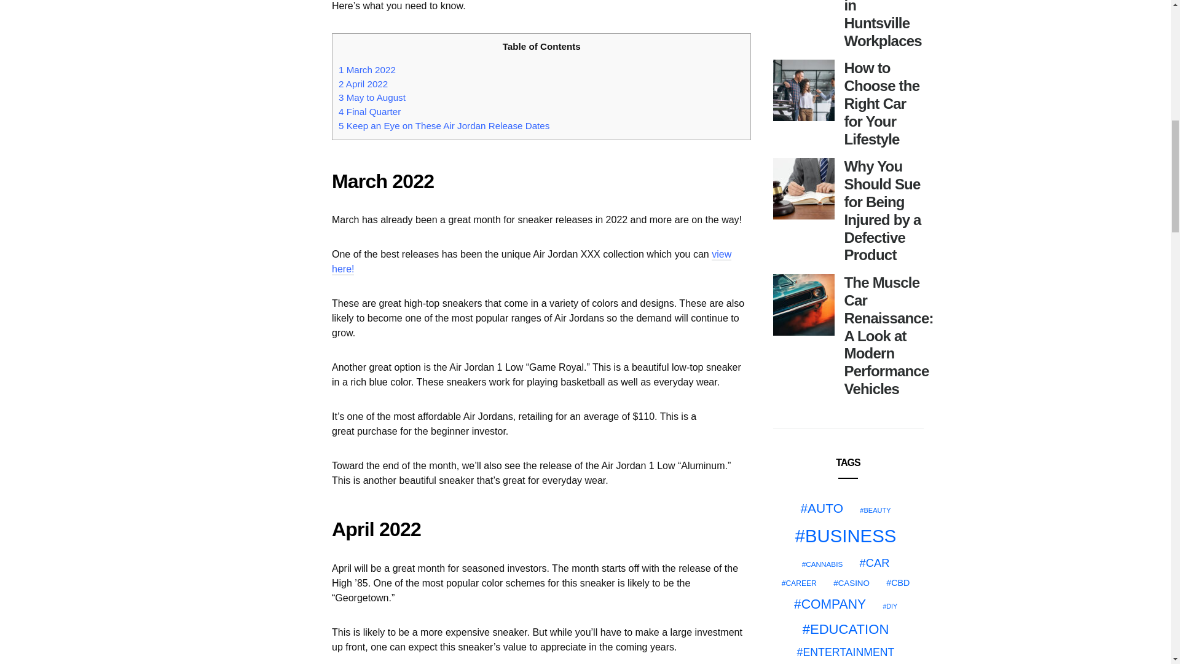  What do you see at coordinates (370, 111) in the screenshot?
I see `4 Final Quarter` at bounding box center [370, 111].